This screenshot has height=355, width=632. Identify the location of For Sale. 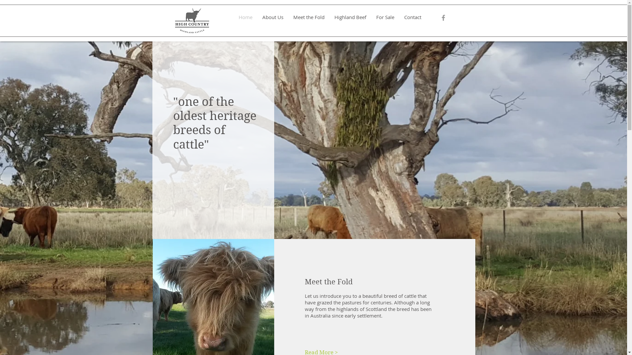
(385, 17).